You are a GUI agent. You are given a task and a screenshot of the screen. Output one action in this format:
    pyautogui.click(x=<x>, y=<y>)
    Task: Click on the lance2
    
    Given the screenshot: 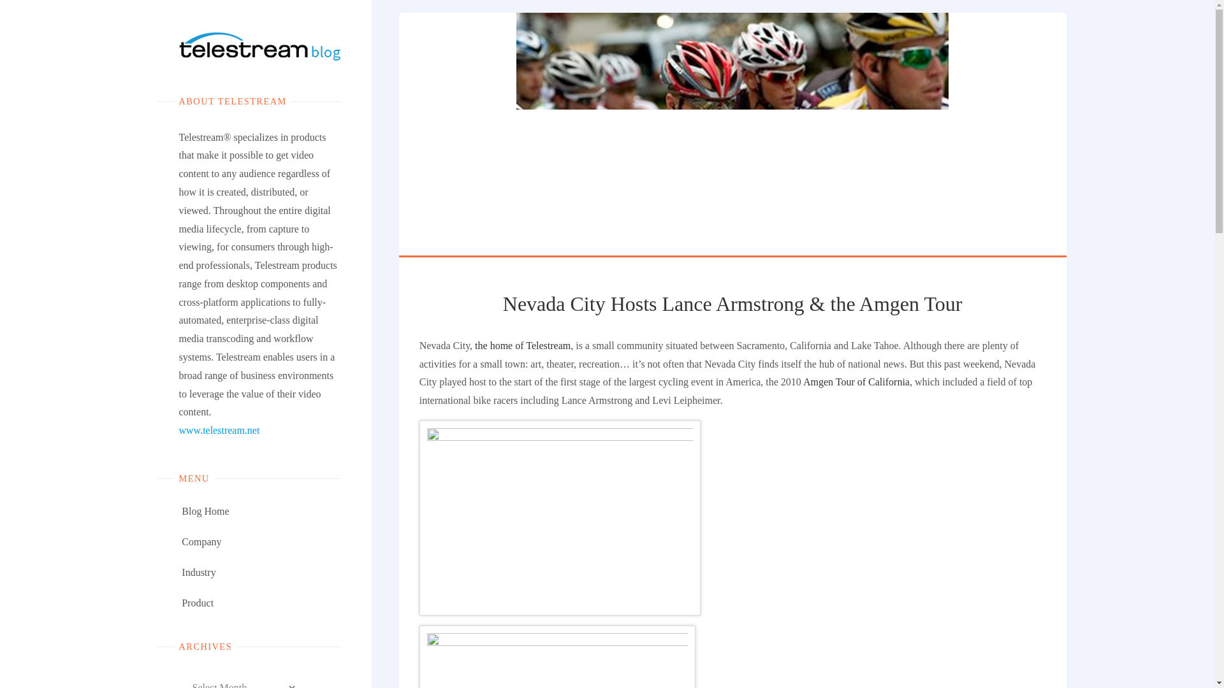 What is the action you would take?
    pyautogui.click(x=557, y=656)
    